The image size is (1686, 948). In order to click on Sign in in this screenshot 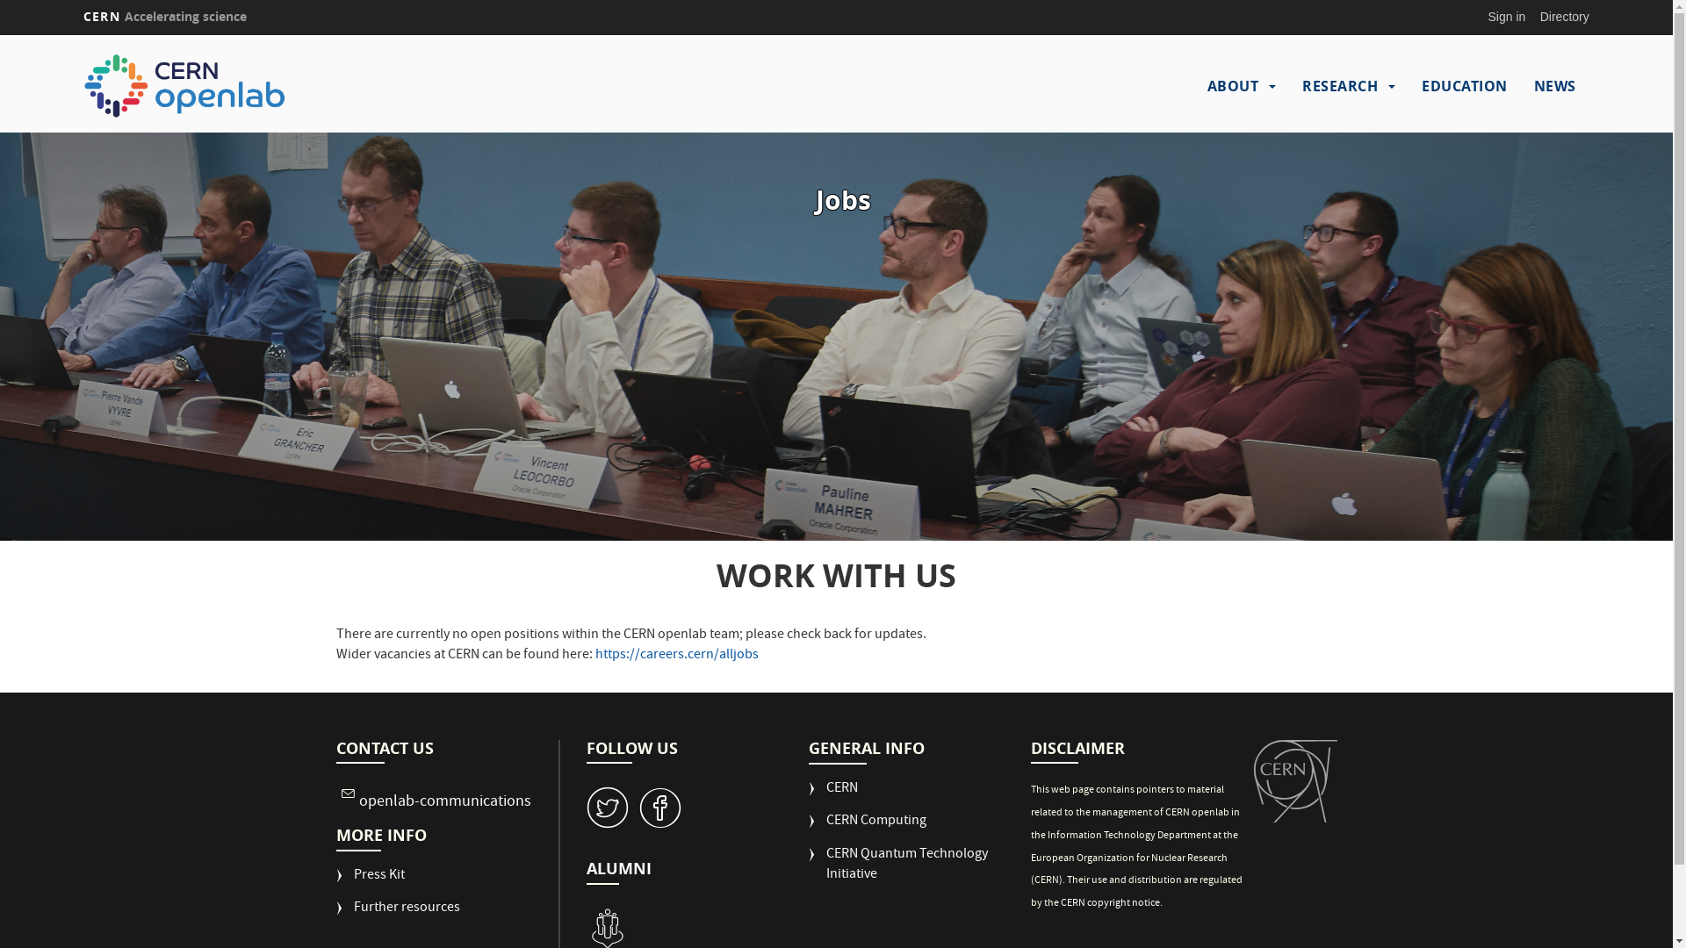, I will do `click(1507, 17)`.